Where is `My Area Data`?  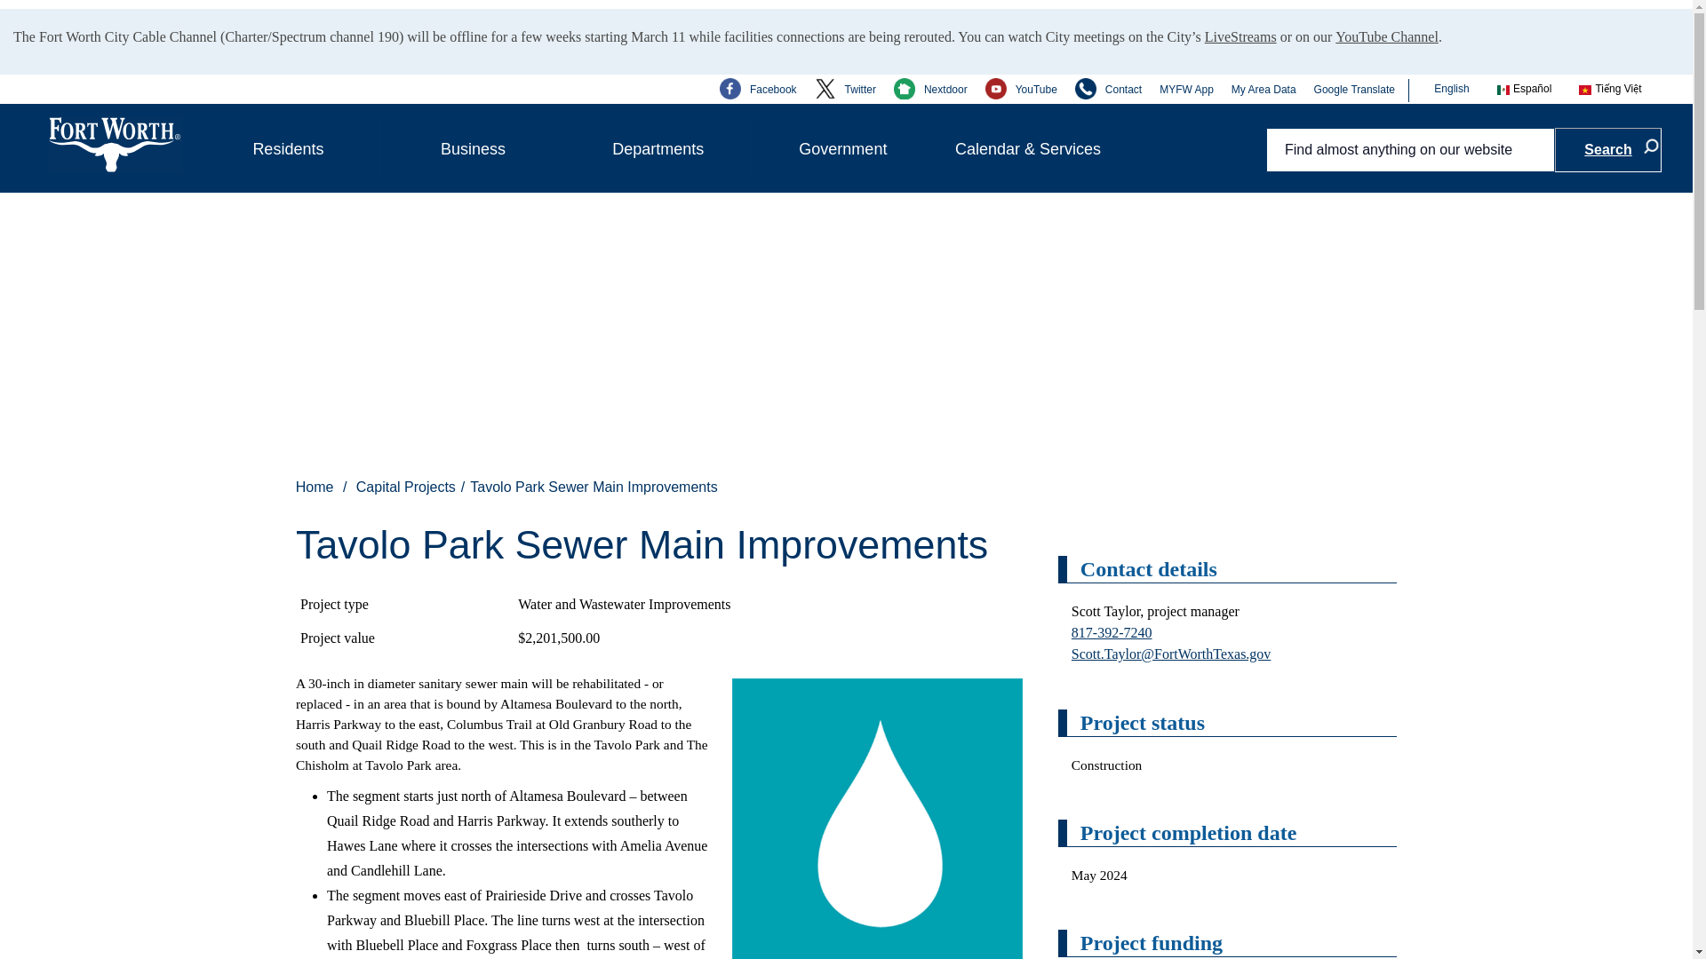 My Area Data is located at coordinates (1264, 89).